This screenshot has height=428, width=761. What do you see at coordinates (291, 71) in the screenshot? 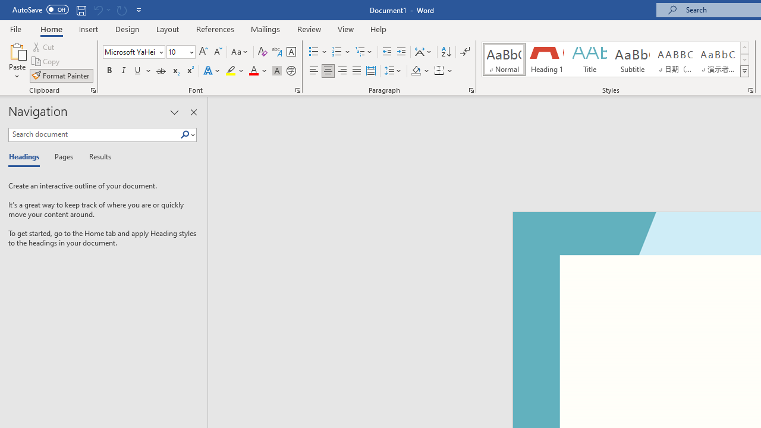
I see `Enclose Characters...` at bounding box center [291, 71].